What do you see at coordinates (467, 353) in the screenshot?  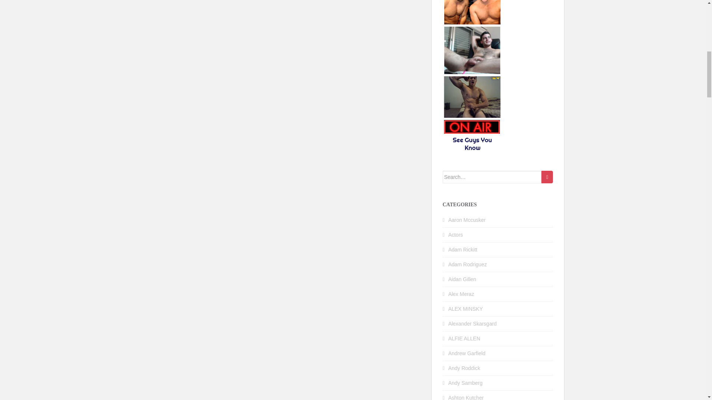 I see `Andrew Garfield` at bounding box center [467, 353].